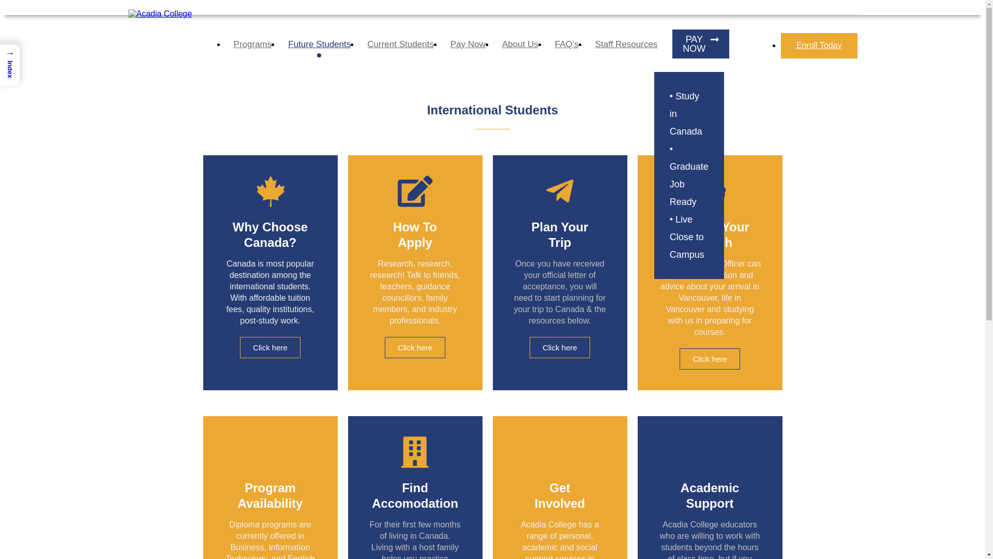  I want to click on Acadia College, so click(160, 13).